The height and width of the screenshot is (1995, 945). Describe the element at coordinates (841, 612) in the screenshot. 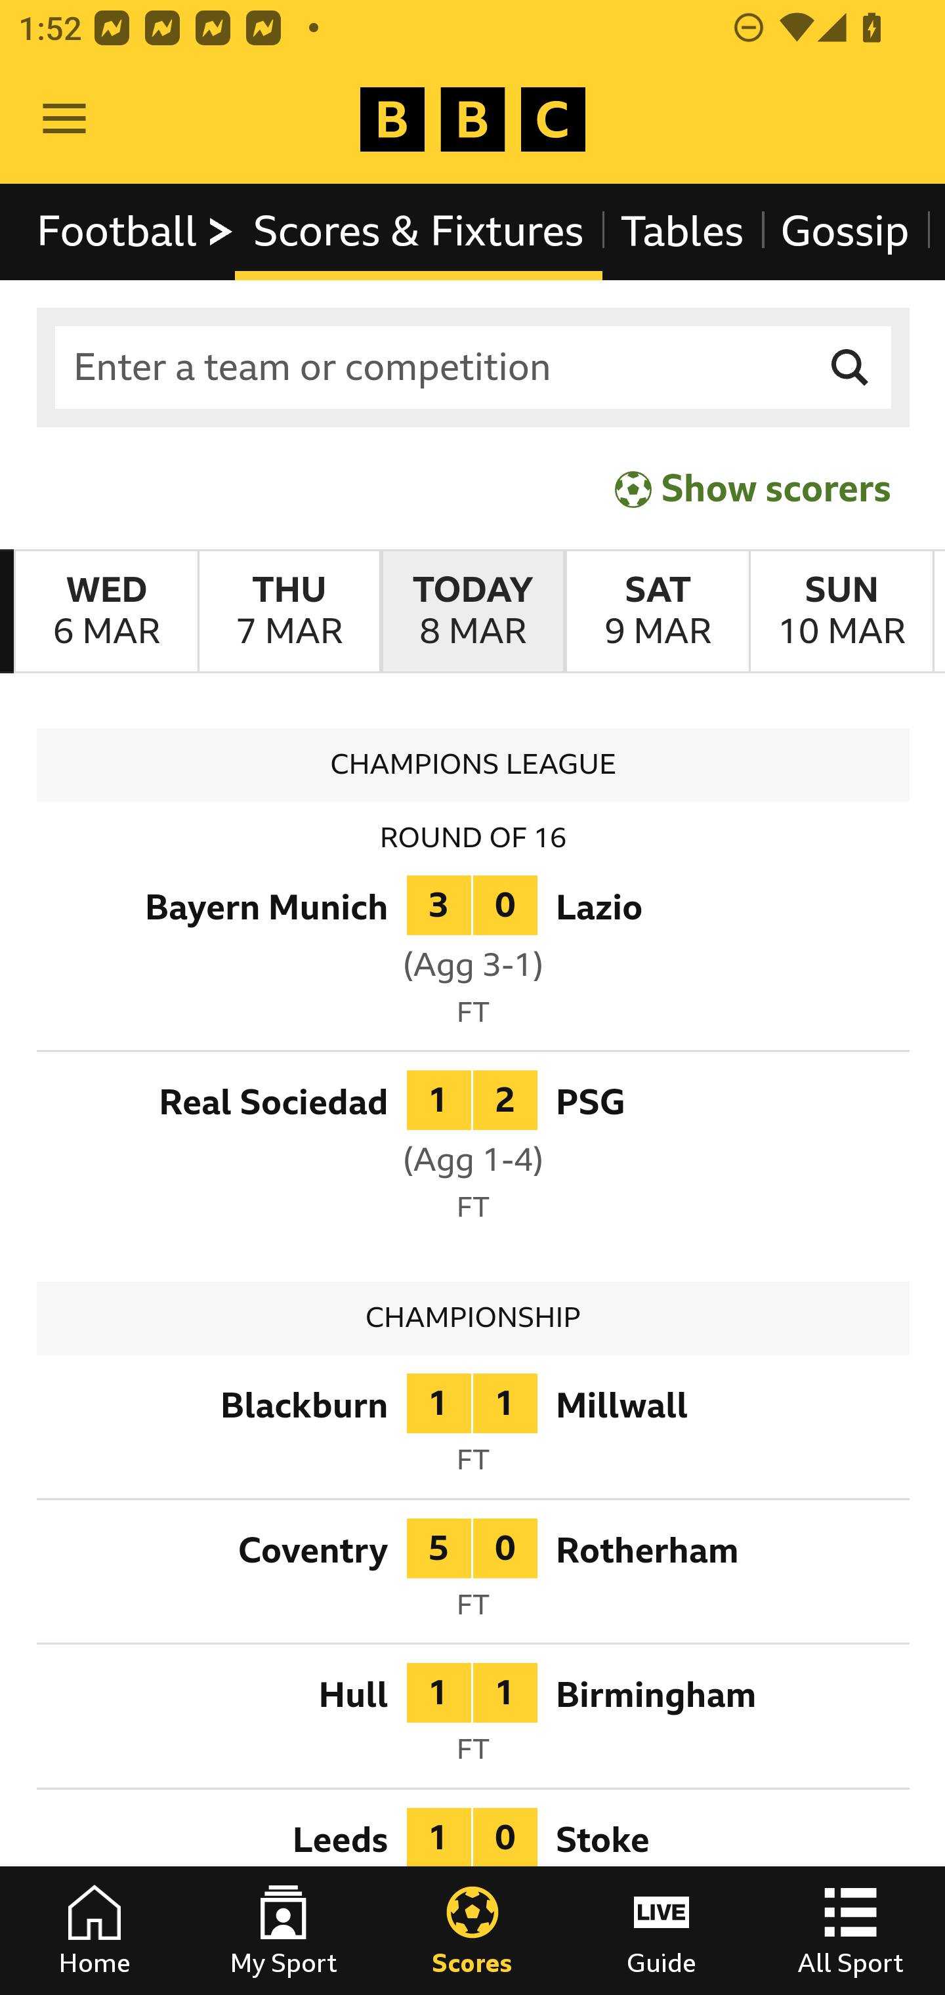

I see `SundayMarch 10th Sunday March 10th` at that location.